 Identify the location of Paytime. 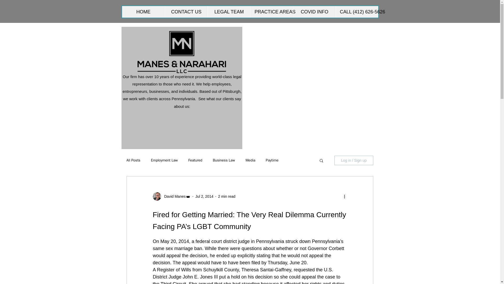
(272, 160).